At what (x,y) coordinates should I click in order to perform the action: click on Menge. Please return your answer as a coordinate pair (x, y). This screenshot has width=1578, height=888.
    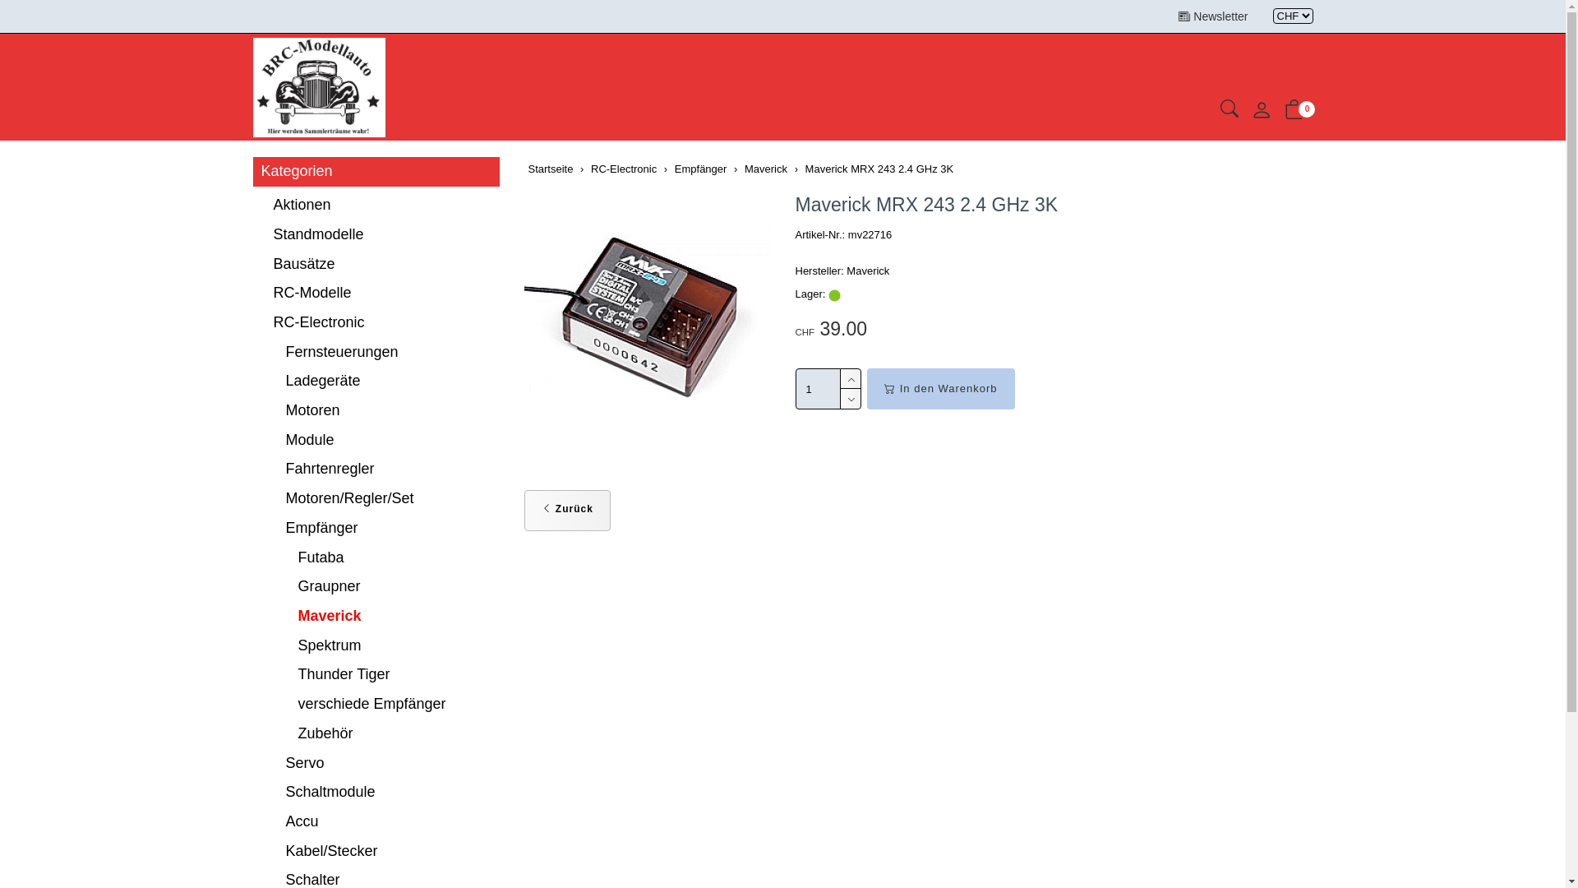
    Looking at the image, I should click on (819, 389).